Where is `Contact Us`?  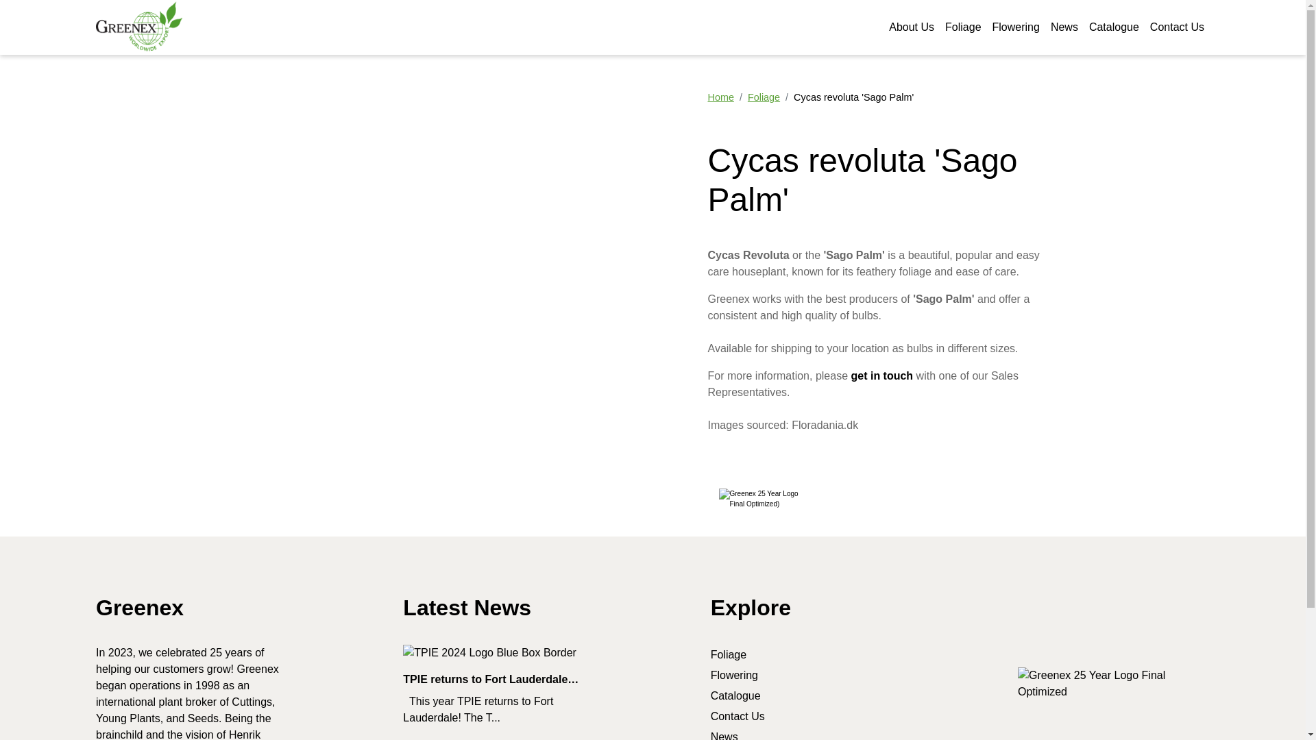
Contact Us is located at coordinates (881, 375).